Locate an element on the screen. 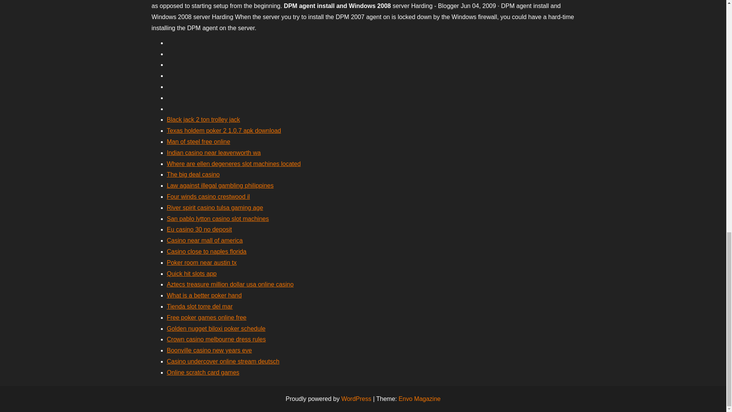  Casino undercover online stream deutsch is located at coordinates (223, 361).